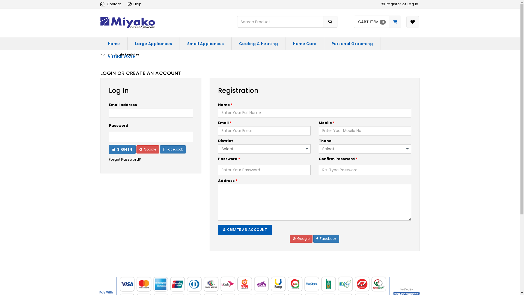 The height and width of the screenshot is (295, 524). I want to click on Cooling & Heating, so click(258, 44).